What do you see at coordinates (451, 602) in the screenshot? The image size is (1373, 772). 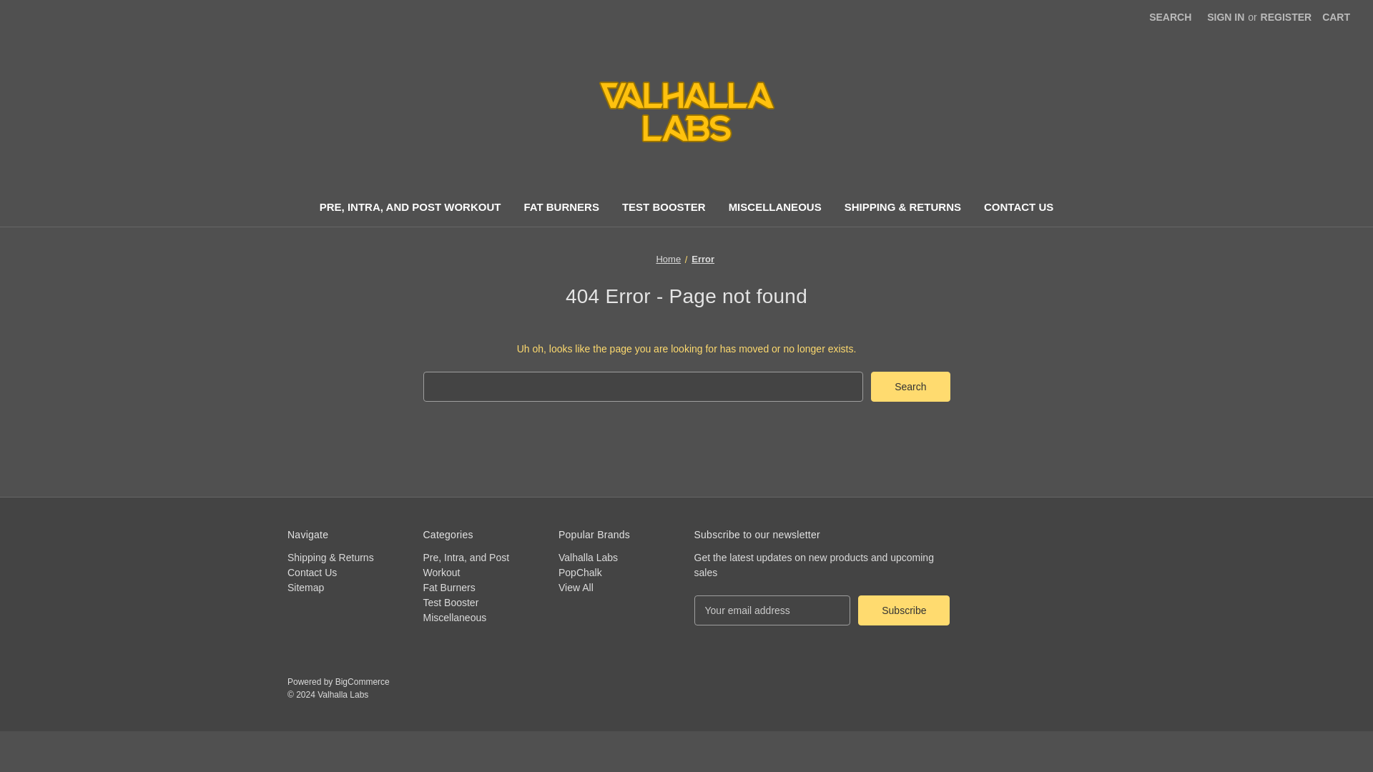 I see `Test Booster` at bounding box center [451, 602].